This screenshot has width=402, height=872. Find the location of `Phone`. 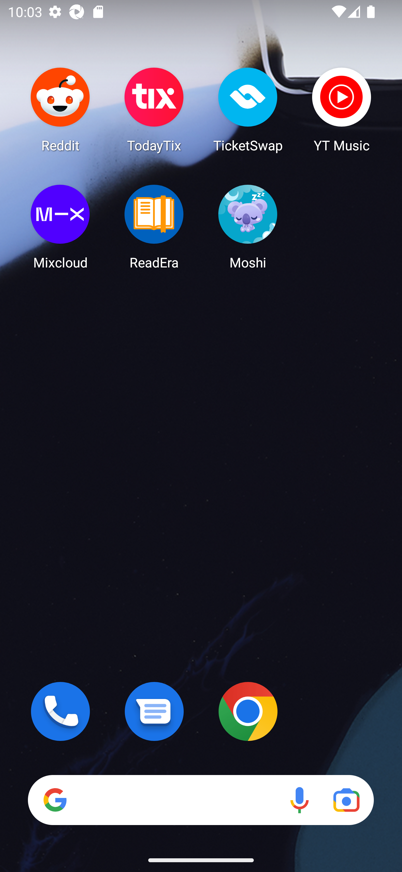

Phone is located at coordinates (60, 711).